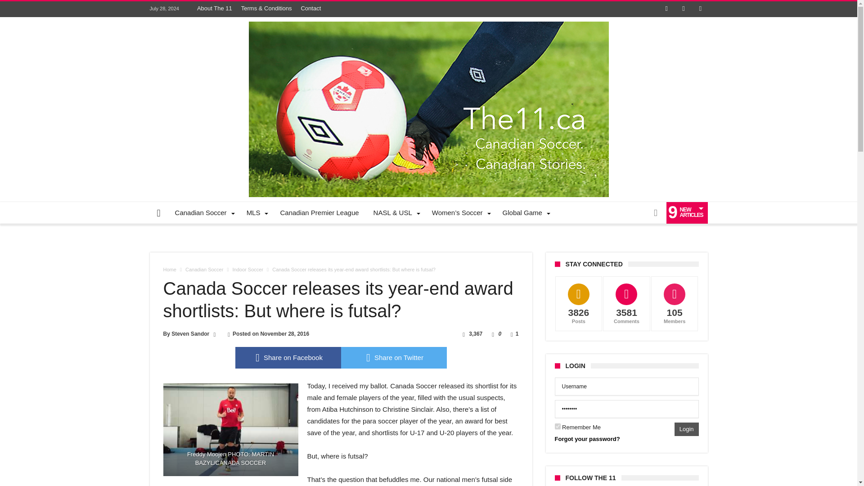  Describe the element at coordinates (700, 9) in the screenshot. I see `Rss` at that location.